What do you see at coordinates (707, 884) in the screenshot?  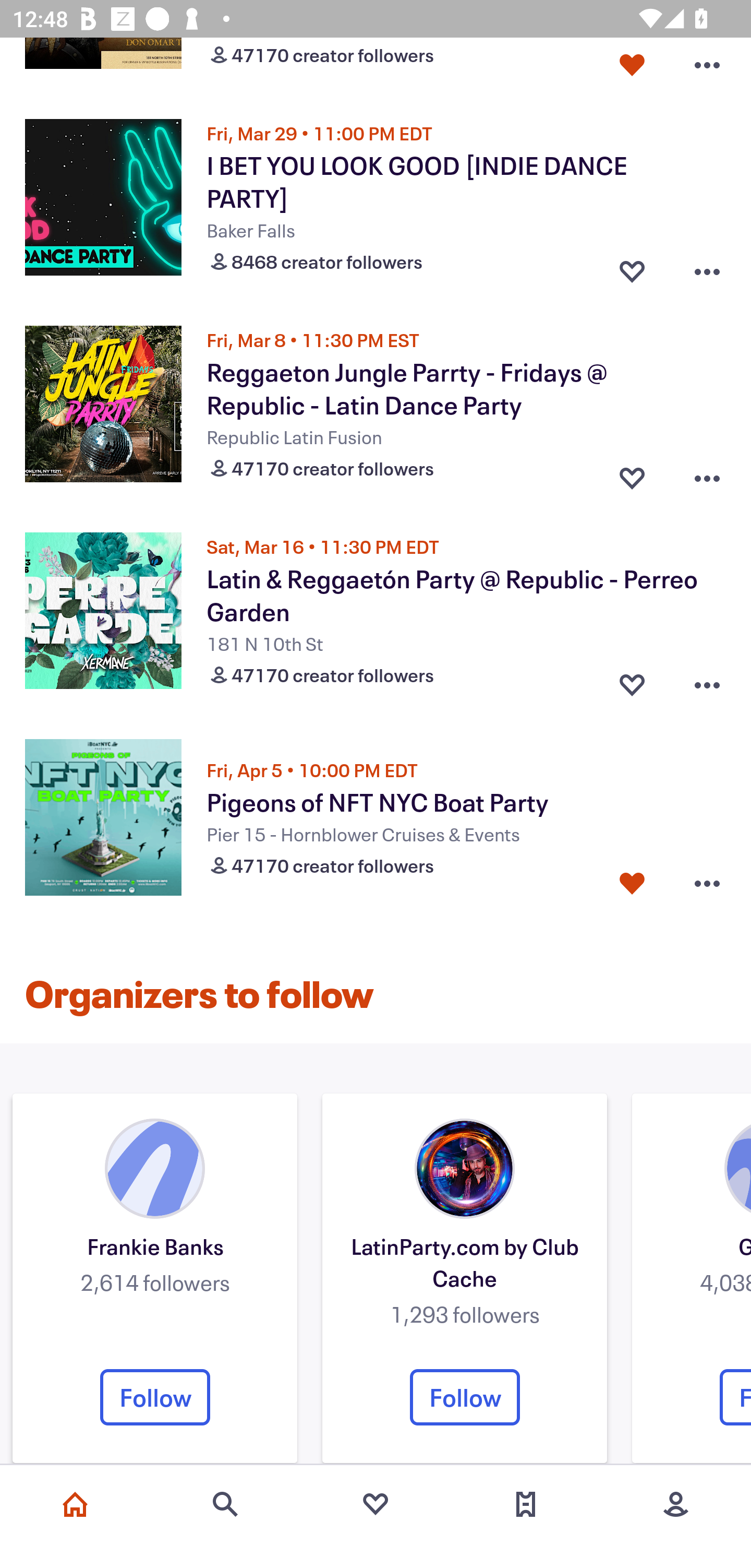 I see `Overflow menu button` at bounding box center [707, 884].